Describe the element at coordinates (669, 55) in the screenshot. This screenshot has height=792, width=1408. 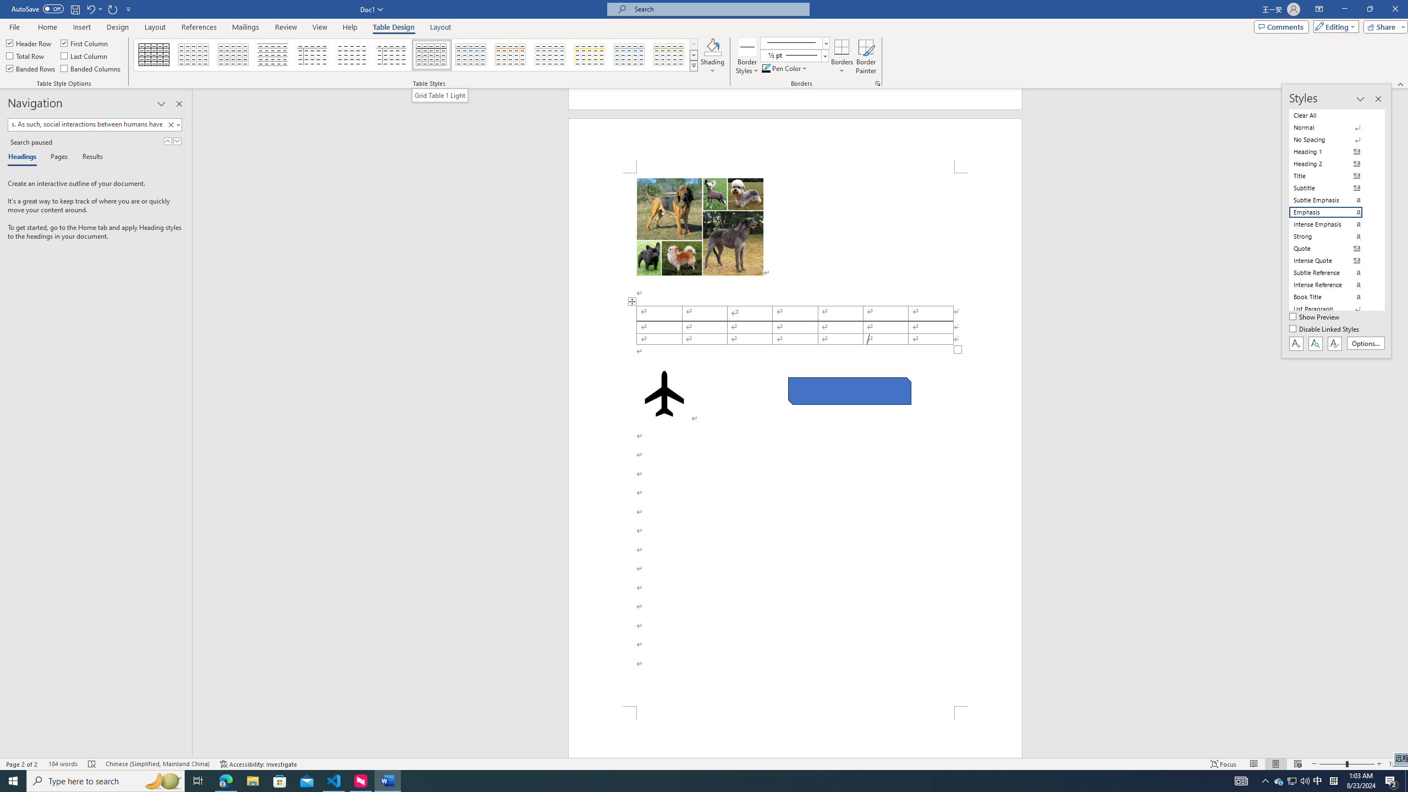
I see `Grid Table 1 Light - Accent 6` at that location.